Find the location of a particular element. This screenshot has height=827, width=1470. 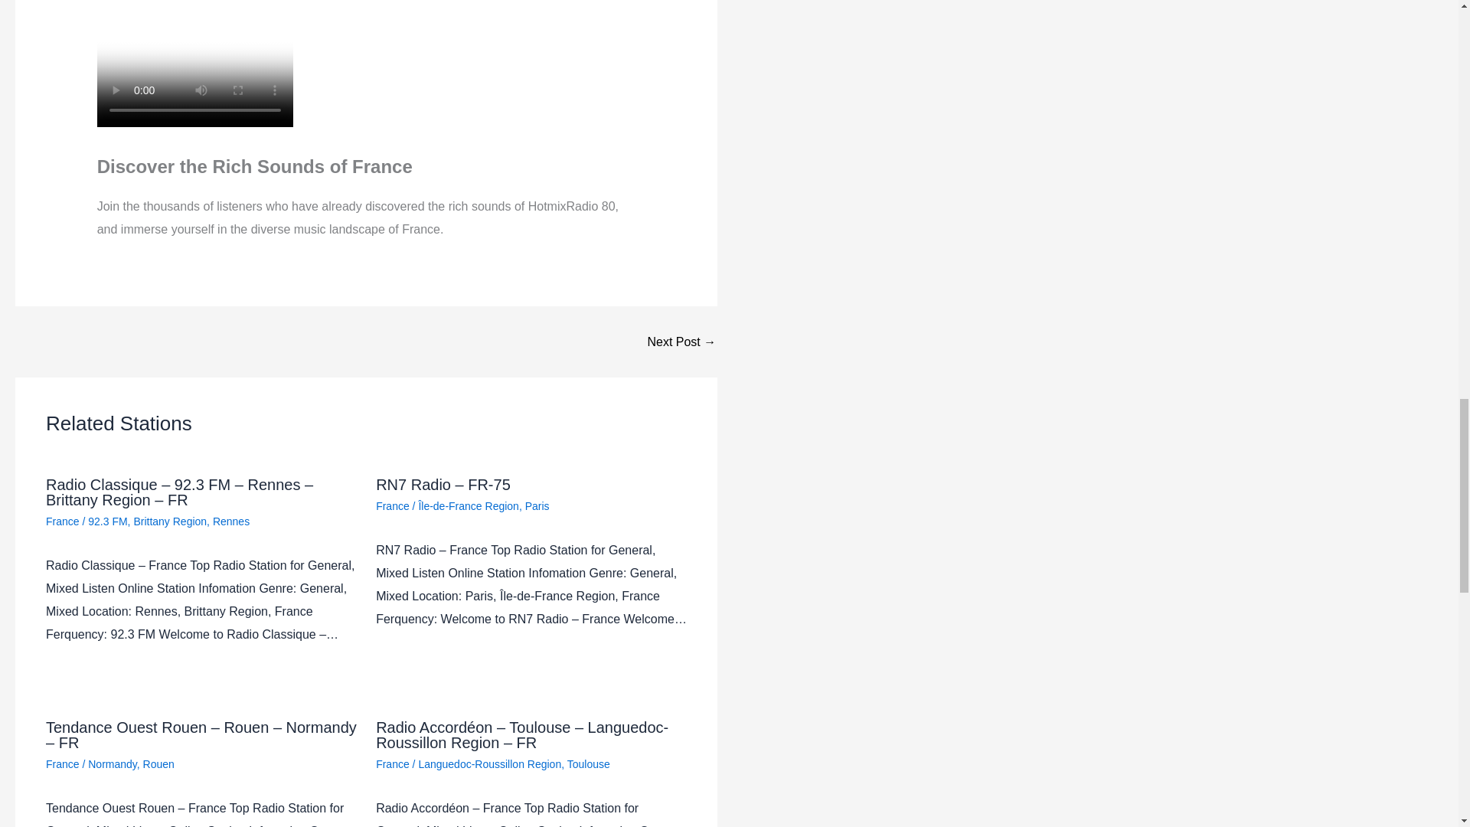

Brittany Region is located at coordinates (170, 521).